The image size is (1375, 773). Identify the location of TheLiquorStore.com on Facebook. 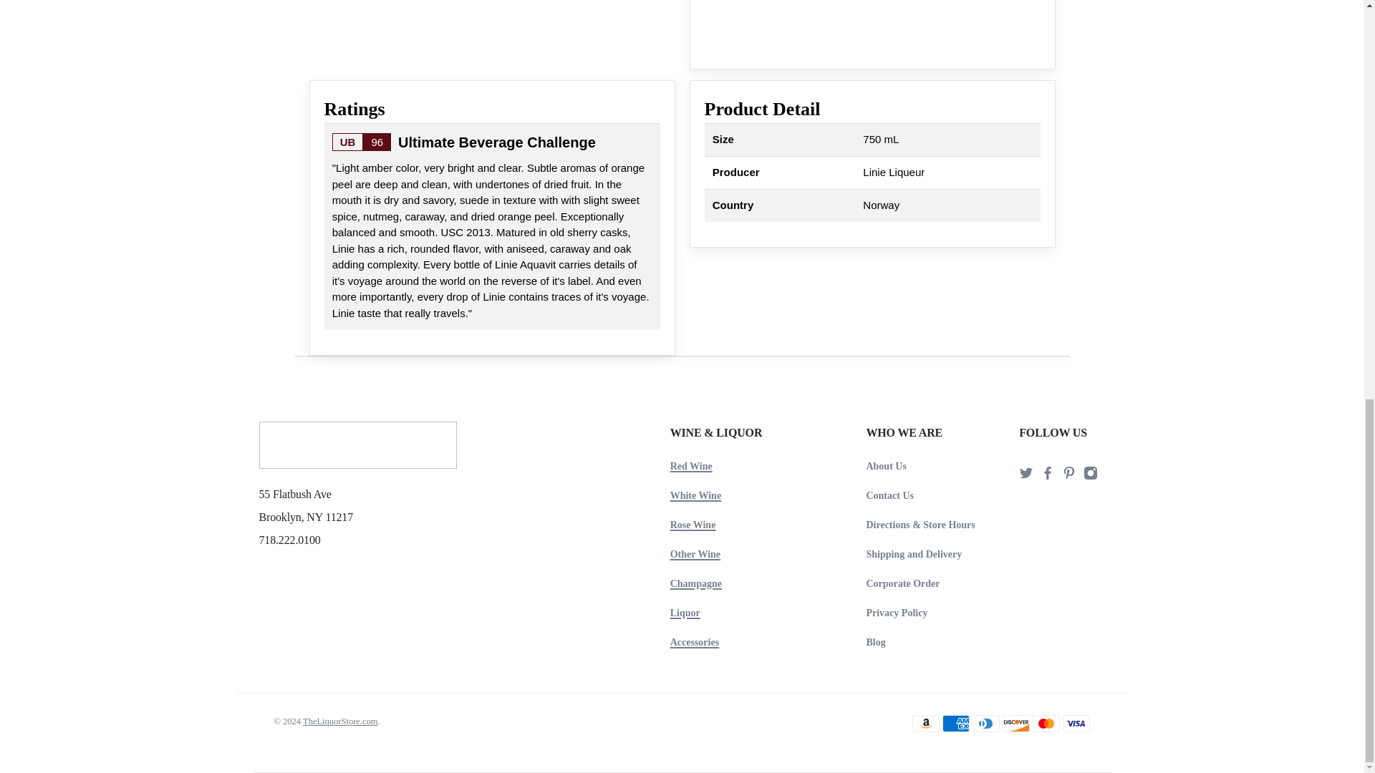
(1047, 476).